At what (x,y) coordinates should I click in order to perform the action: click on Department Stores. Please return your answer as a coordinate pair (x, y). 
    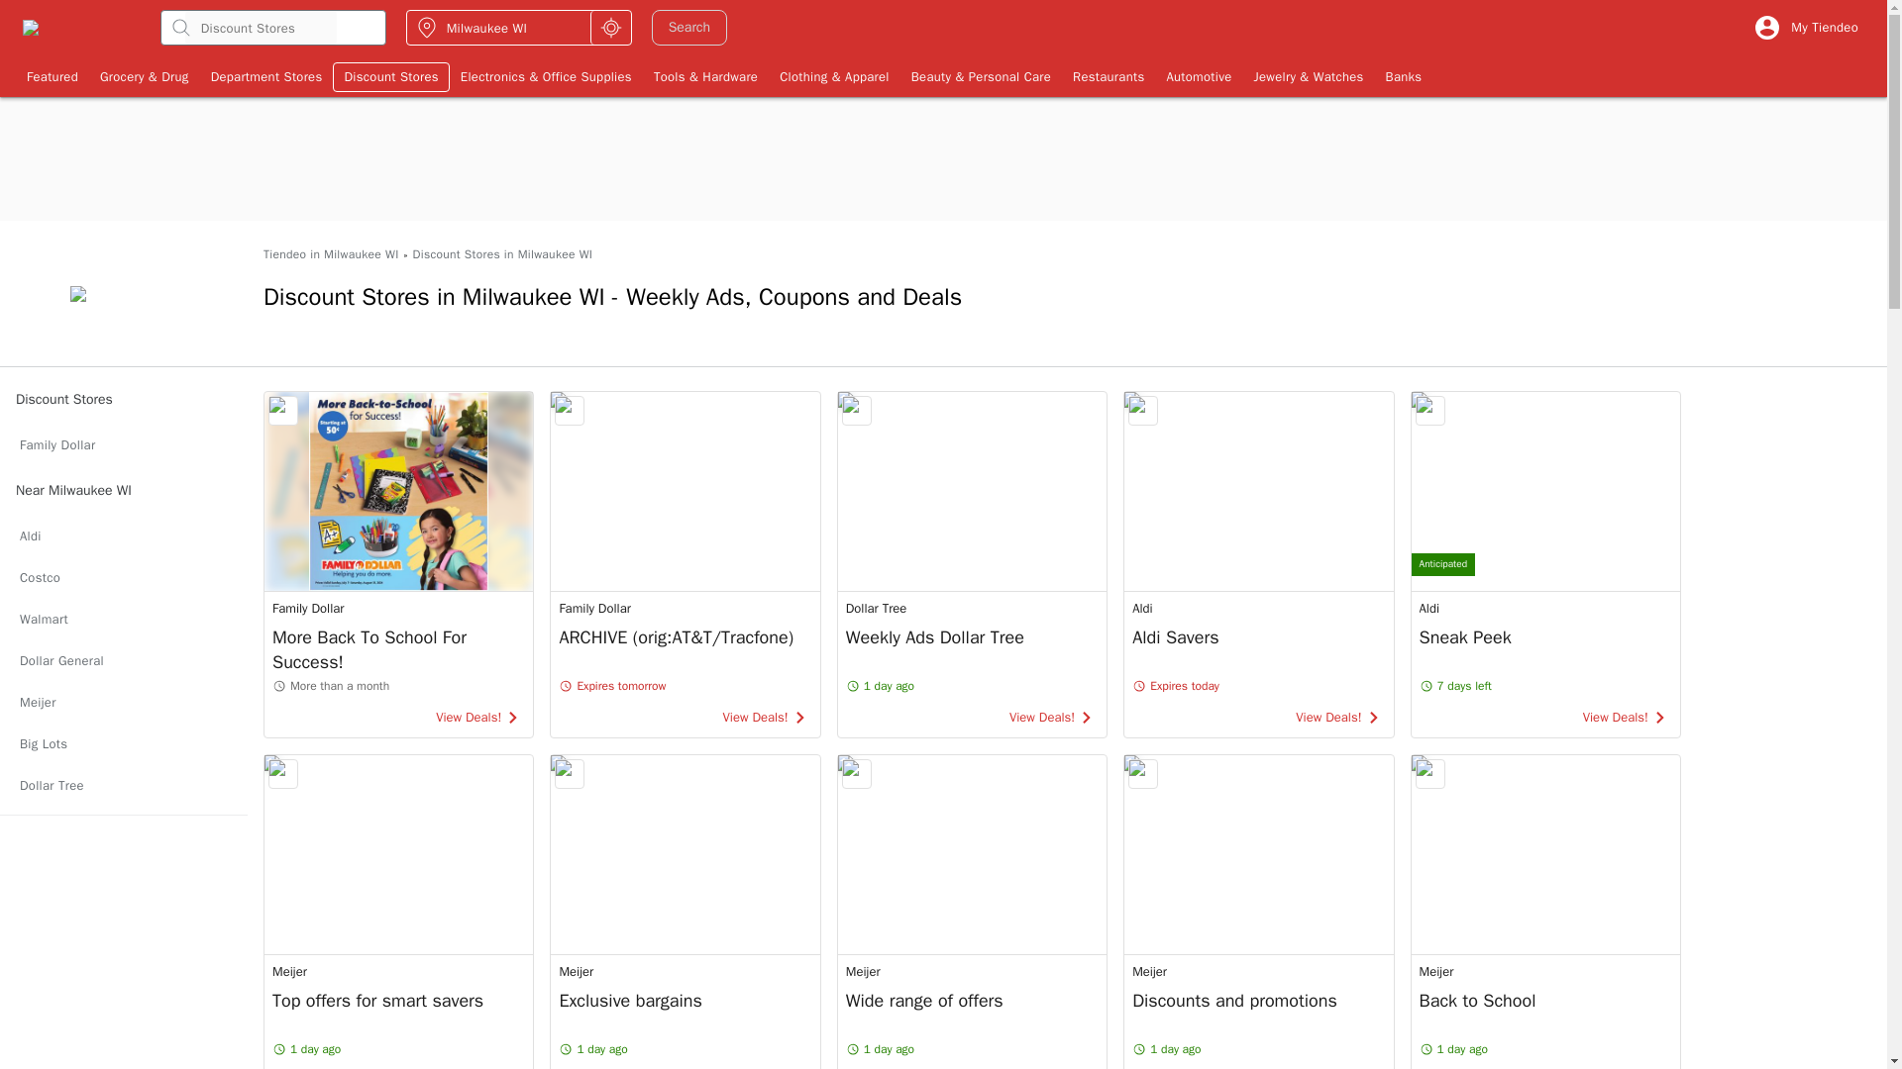
    Looking at the image, I should click on (266, 76).